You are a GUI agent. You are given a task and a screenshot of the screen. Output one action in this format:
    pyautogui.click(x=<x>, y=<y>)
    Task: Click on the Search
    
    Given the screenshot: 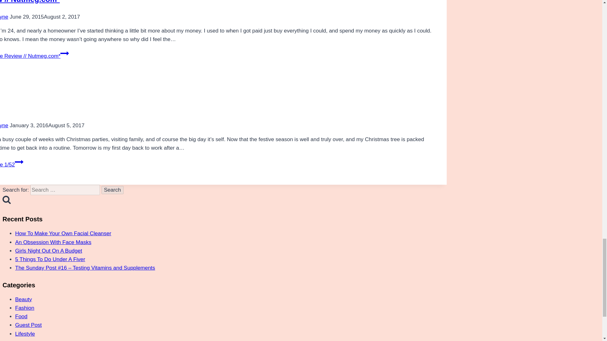 What is the action you would take?
    pyautogui.click(x=113, y=190)
    